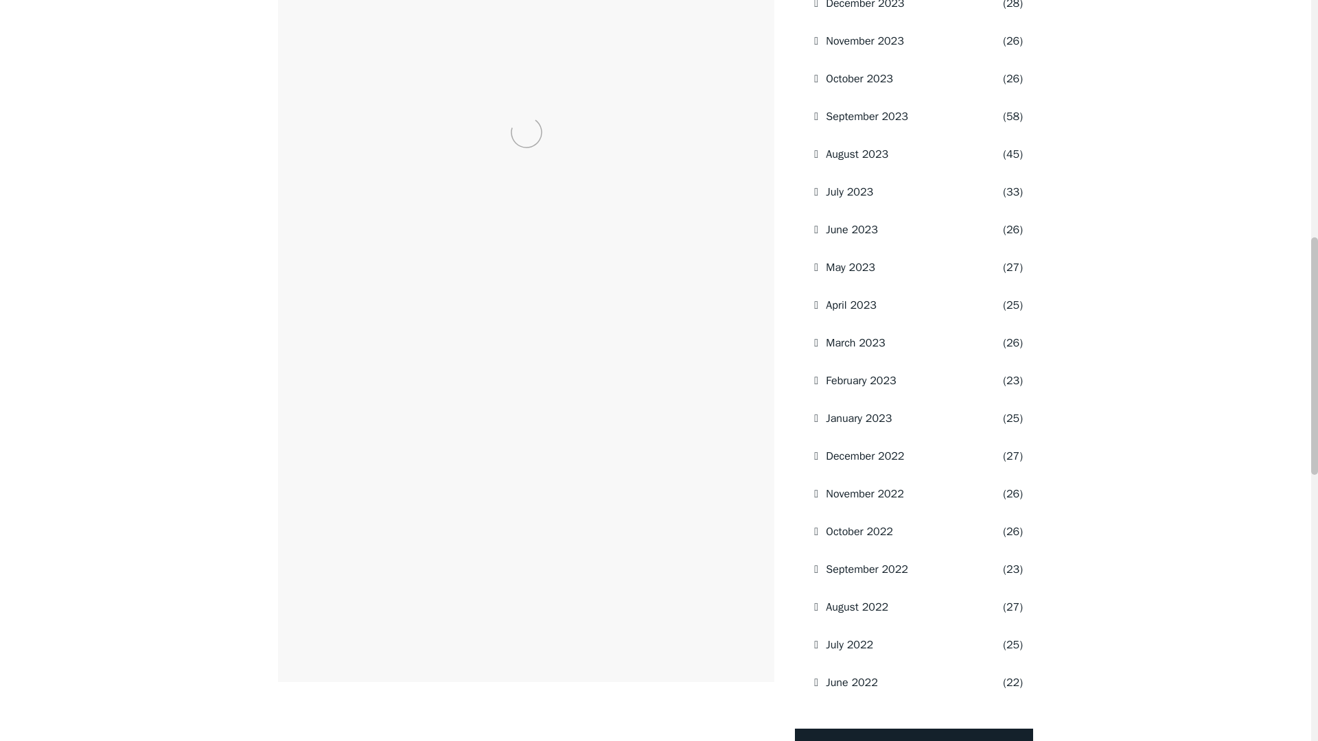 The width and height of the screenshot is (1318, 741). Describe the element at coordinates (897, 154) in the screenshot. I see `August 2023` at that location.